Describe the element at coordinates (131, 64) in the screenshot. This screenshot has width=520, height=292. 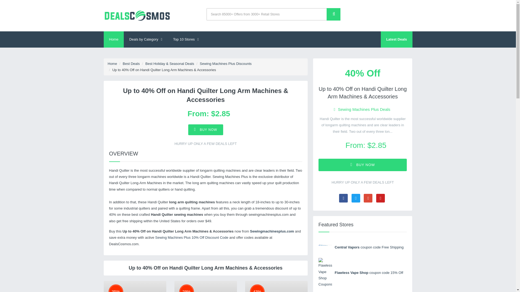
I see `Best Deals` at that location.